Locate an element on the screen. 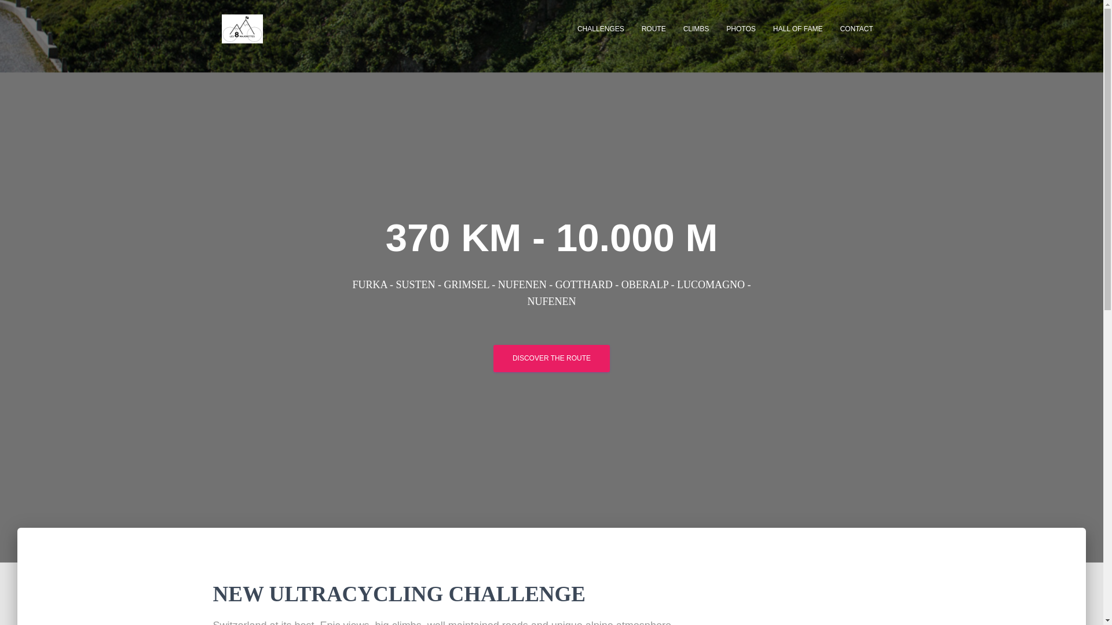  DISCOVER THE ROUTE is located at coordinates (551, 358).